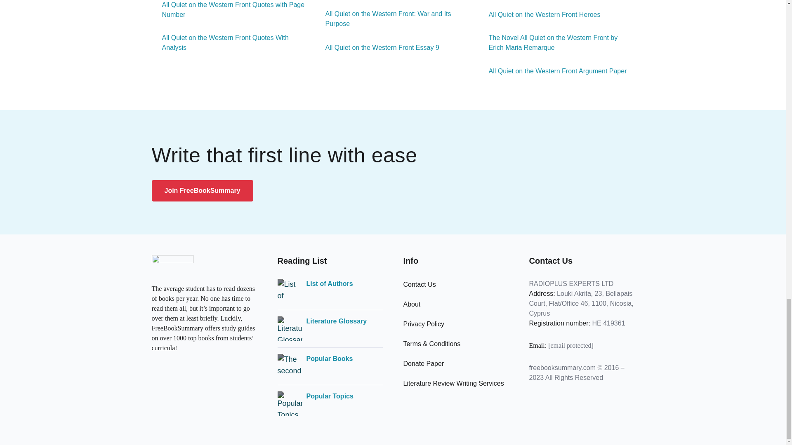 Image resolution: width=792 pixels, height=445 pixels. Describe the element at coordinates (230, 10) in the screenshot. I see `All Quiet on the Western Front Quotes with Page Number` at that location.